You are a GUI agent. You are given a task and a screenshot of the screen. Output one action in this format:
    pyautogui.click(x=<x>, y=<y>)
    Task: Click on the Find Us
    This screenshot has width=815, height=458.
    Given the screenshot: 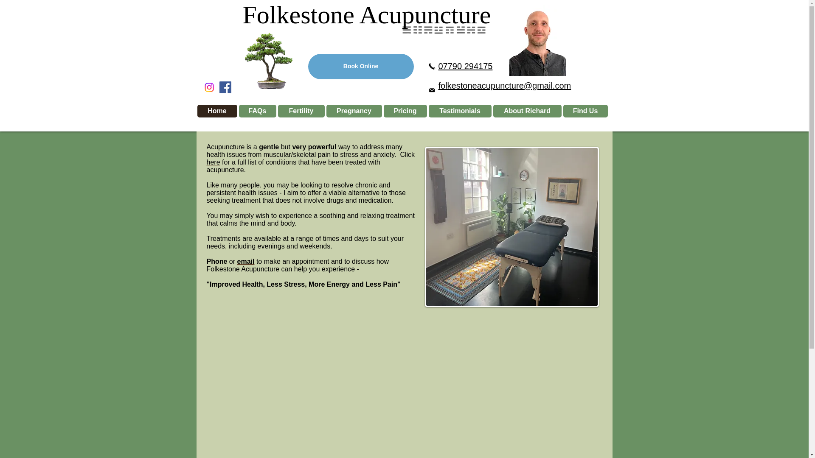 What is the action you would take?
    pyautogui.click(x=585, y=111)
    